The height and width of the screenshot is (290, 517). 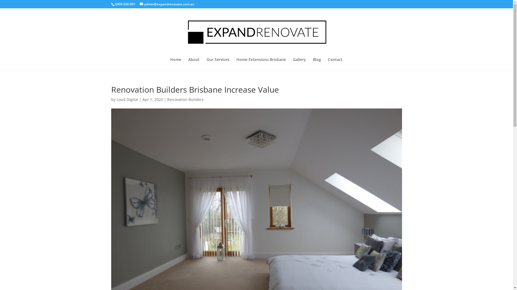 I want to click on Contact, so click(x=335, y=64).